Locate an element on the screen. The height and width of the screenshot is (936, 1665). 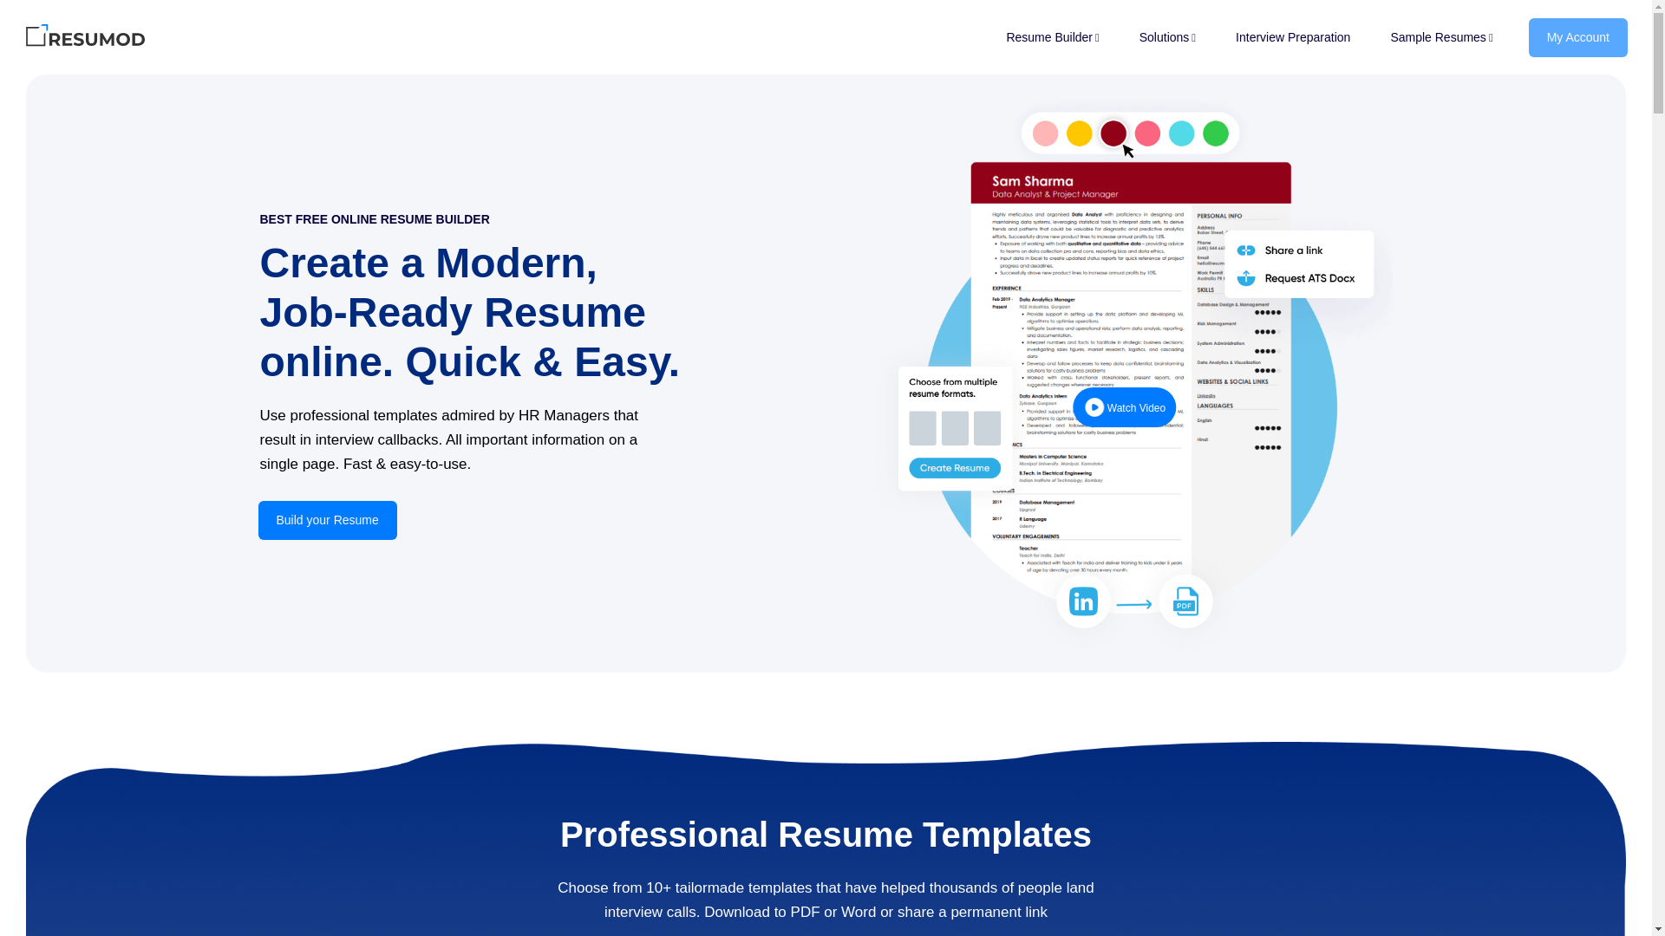
Interview Preparation is located at coordinates (1292, 36).